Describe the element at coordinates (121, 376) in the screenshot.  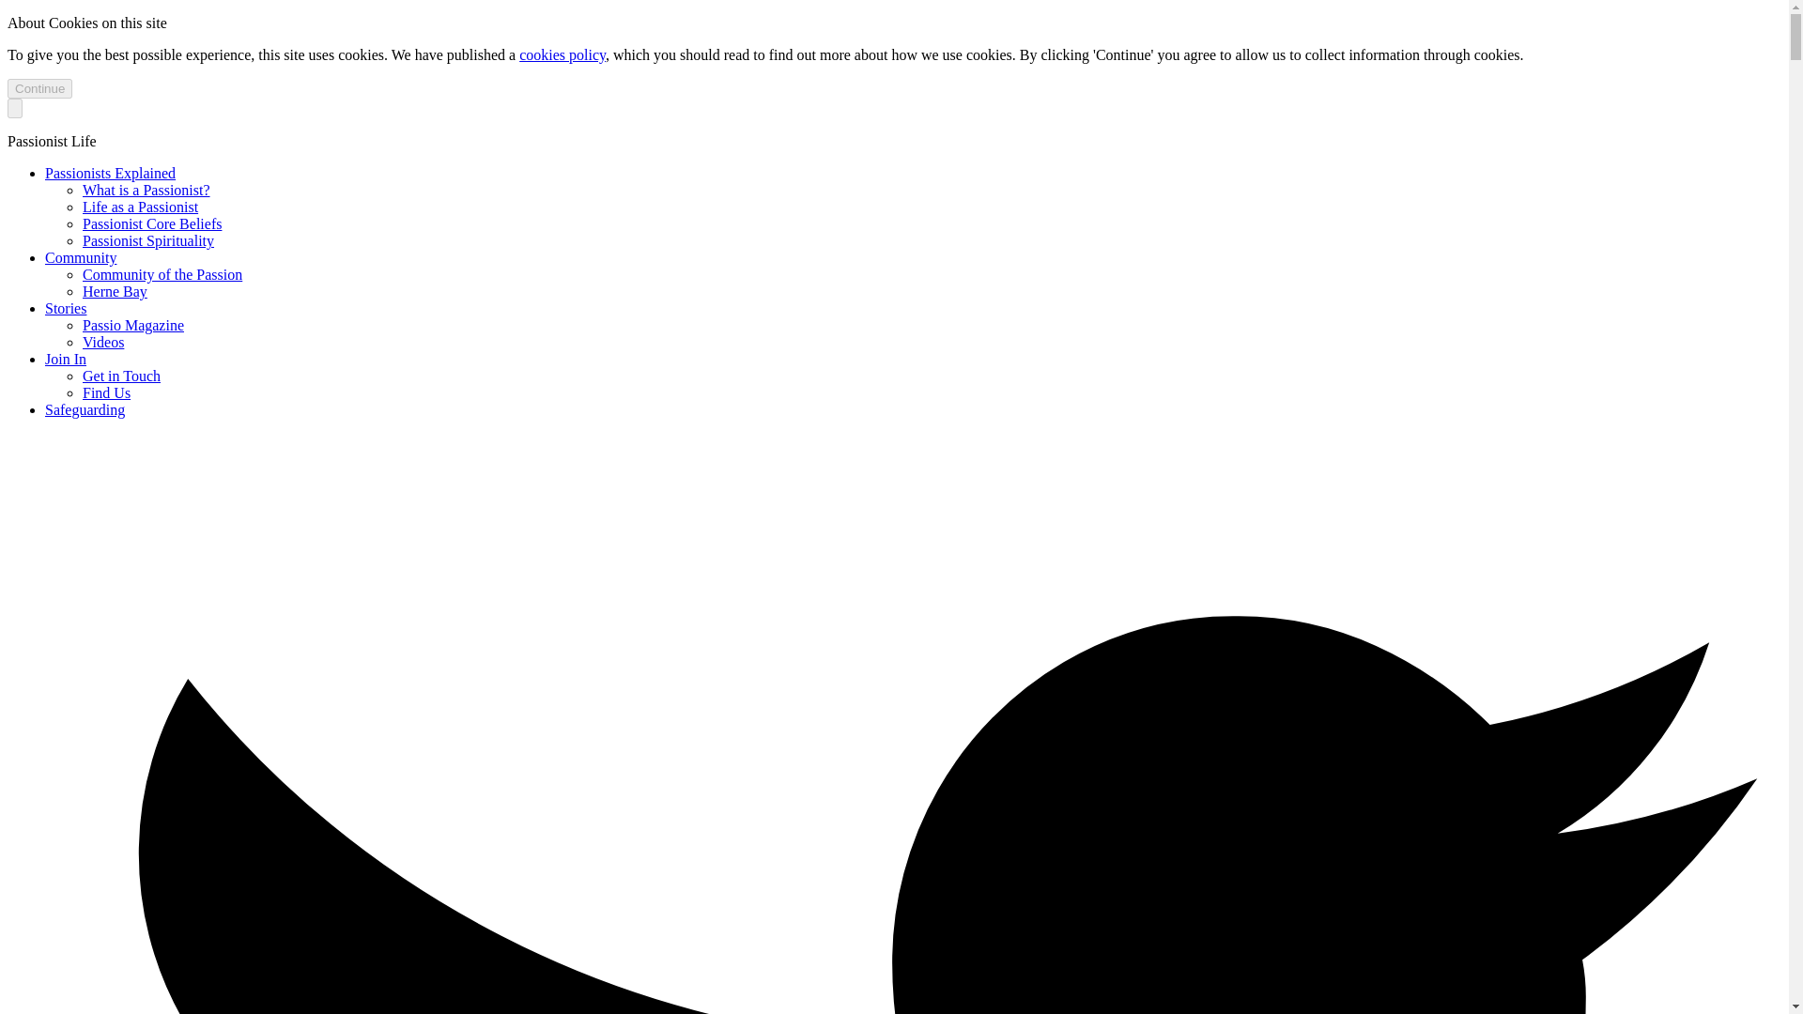
I see `Get in Touch` at that location.